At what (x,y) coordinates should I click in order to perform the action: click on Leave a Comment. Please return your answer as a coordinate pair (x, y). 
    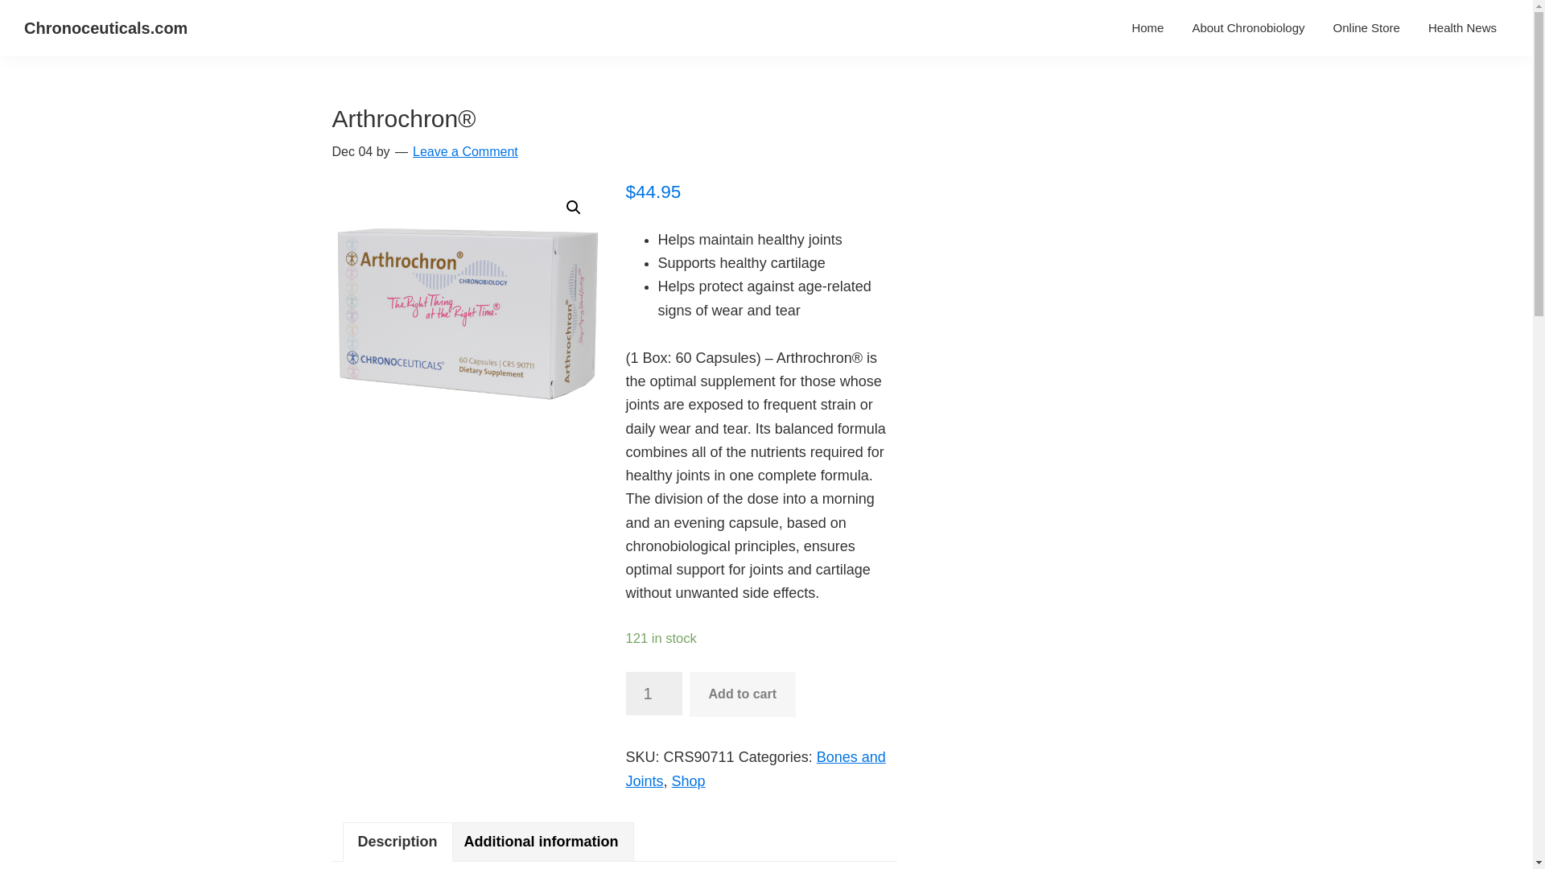
    Looking at the image, I should click on (465, 151).